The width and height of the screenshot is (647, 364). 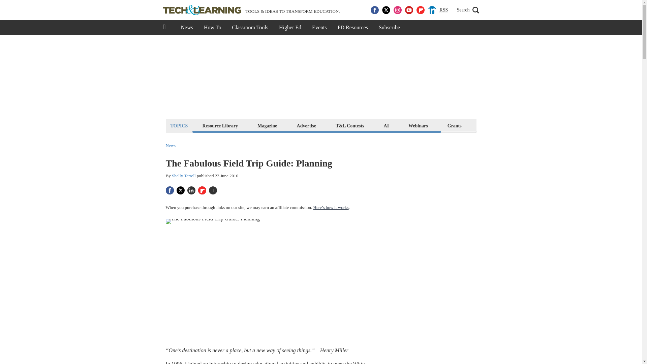 What do you see at coordinates (494, 125) in the screenshot?
I see `What to Buy` at bounding box center [494, 125].